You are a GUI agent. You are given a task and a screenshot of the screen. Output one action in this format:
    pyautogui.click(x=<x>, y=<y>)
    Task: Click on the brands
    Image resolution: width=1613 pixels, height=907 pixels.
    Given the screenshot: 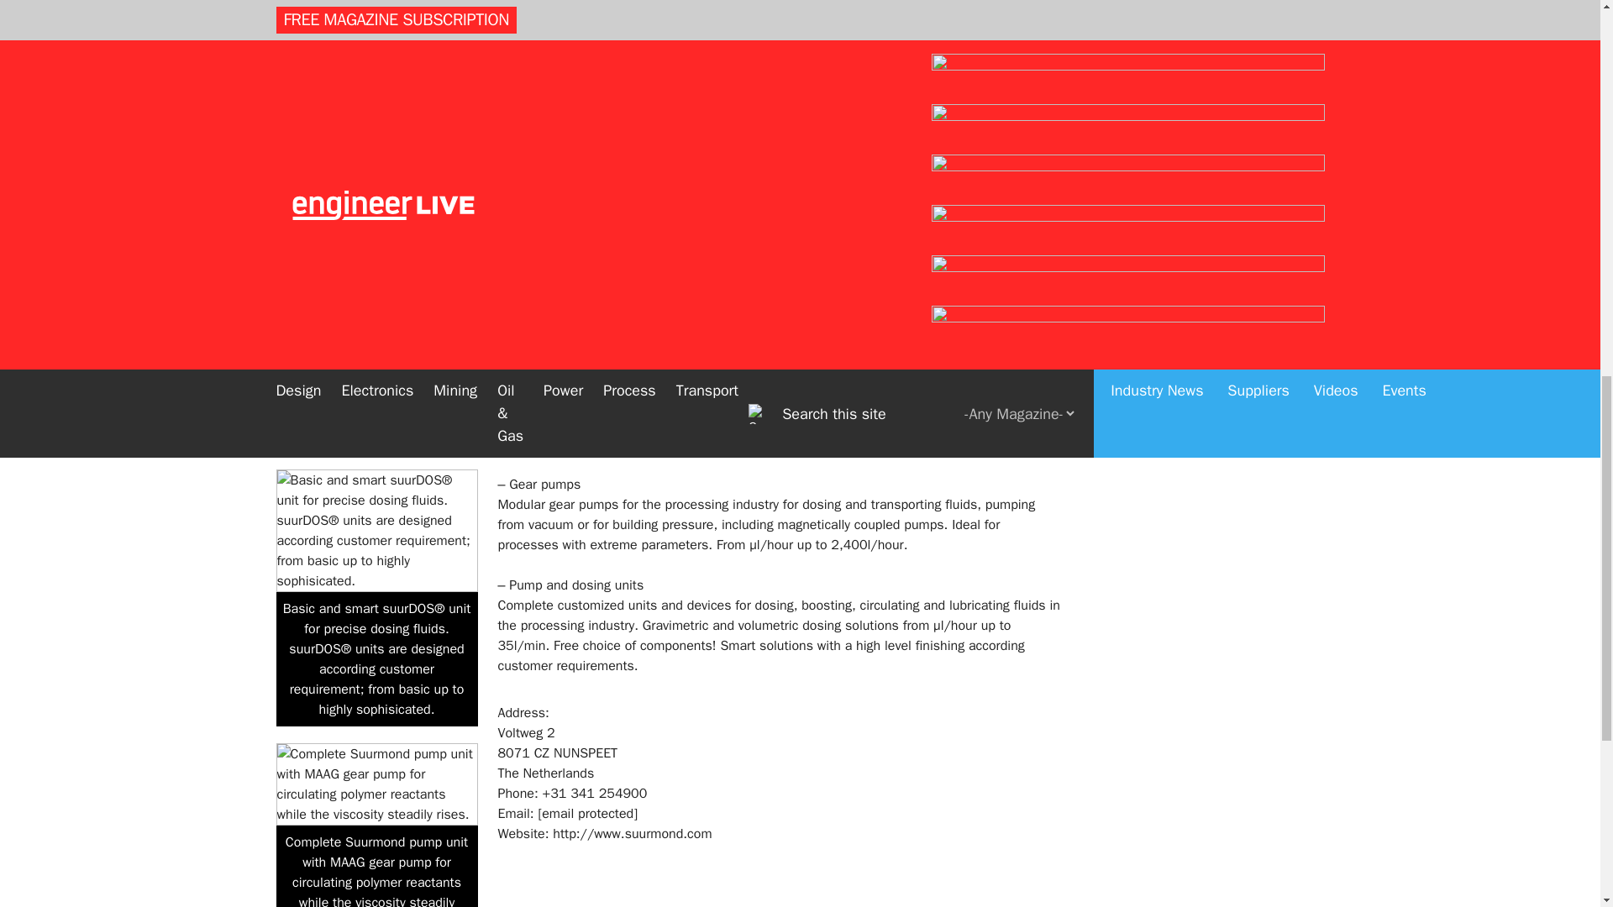 What is the action you would take?
    pyautogui.click(x=1004, y=403)
    